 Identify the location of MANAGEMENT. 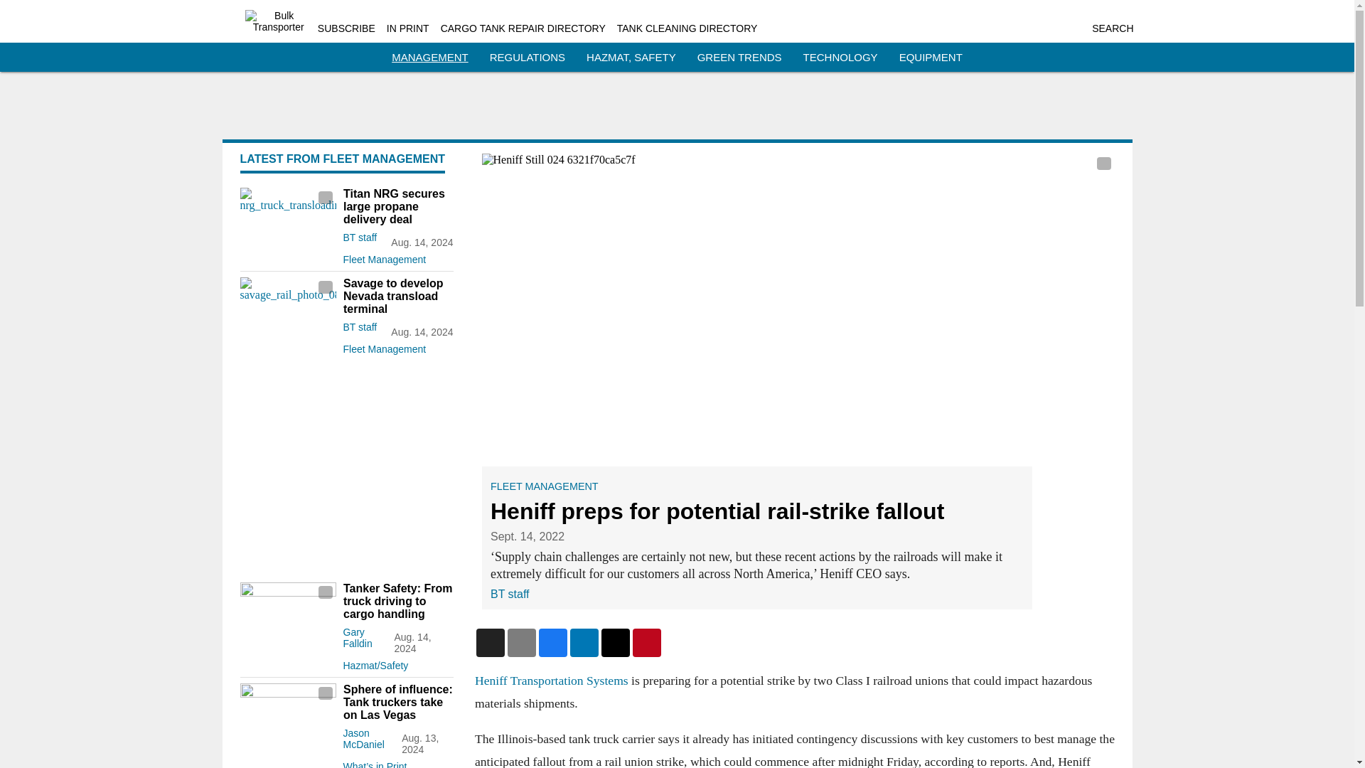
(429, 57).